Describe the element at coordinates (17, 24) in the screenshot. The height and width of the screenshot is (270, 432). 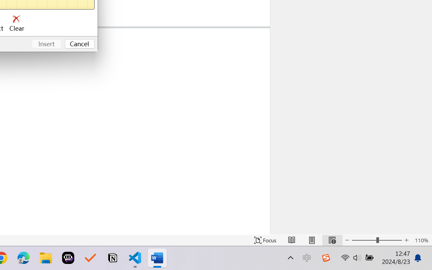
I see `Clear` at that location.